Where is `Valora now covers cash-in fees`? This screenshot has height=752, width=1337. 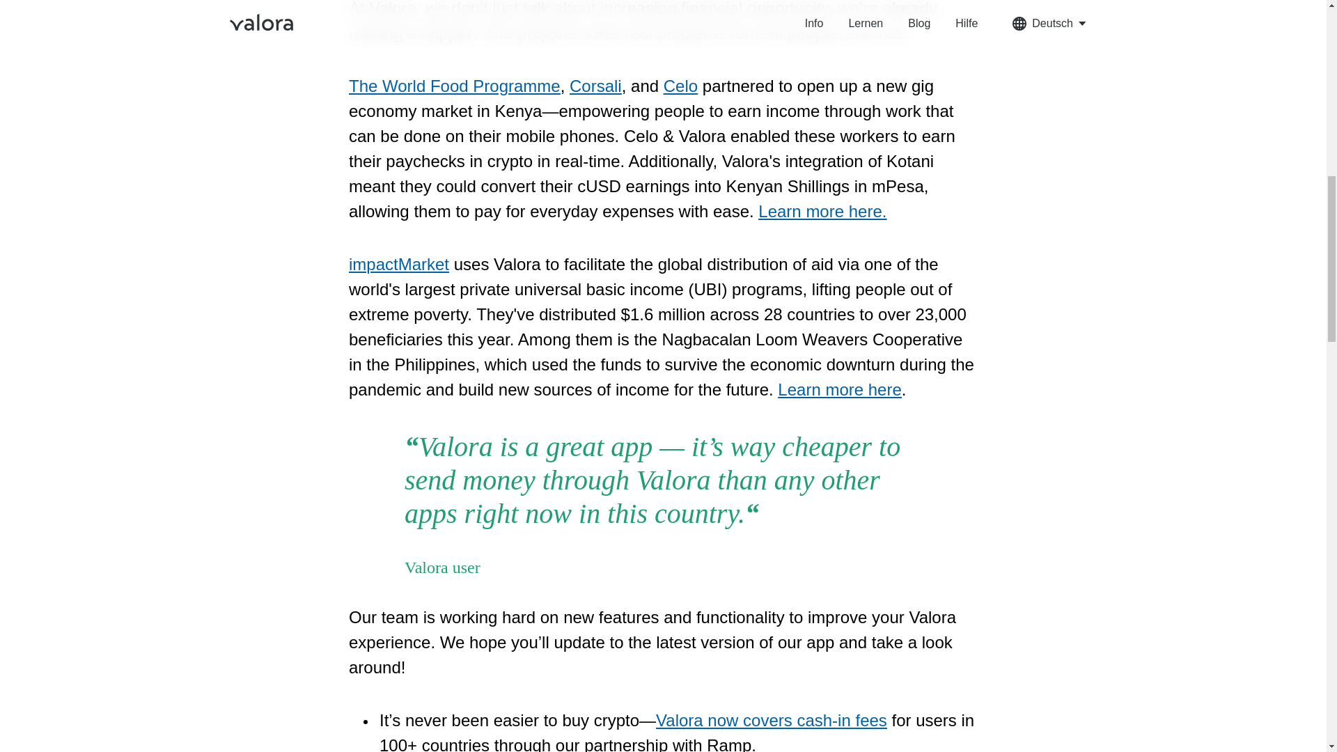 Valora now covers cash-in fees is located at coordinates (772, 720).